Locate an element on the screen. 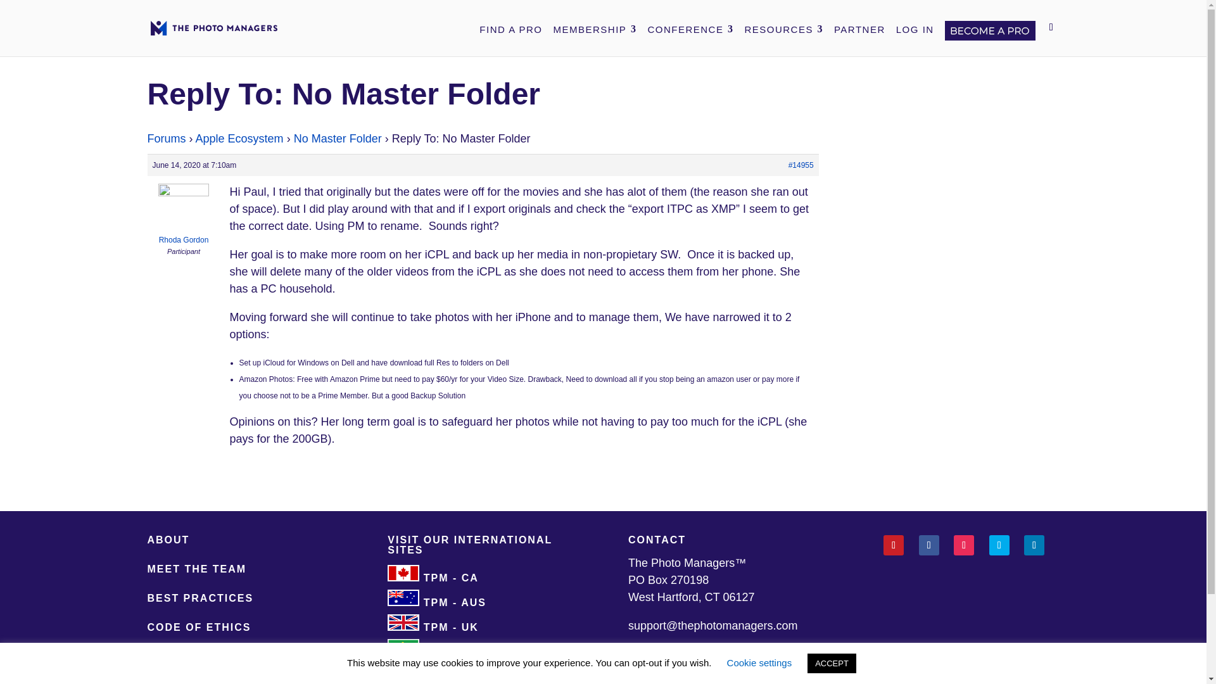 Image resolution: width=1216 pixels, height=684 pixels. CONFERENCE is located at coordinates (690, 29).